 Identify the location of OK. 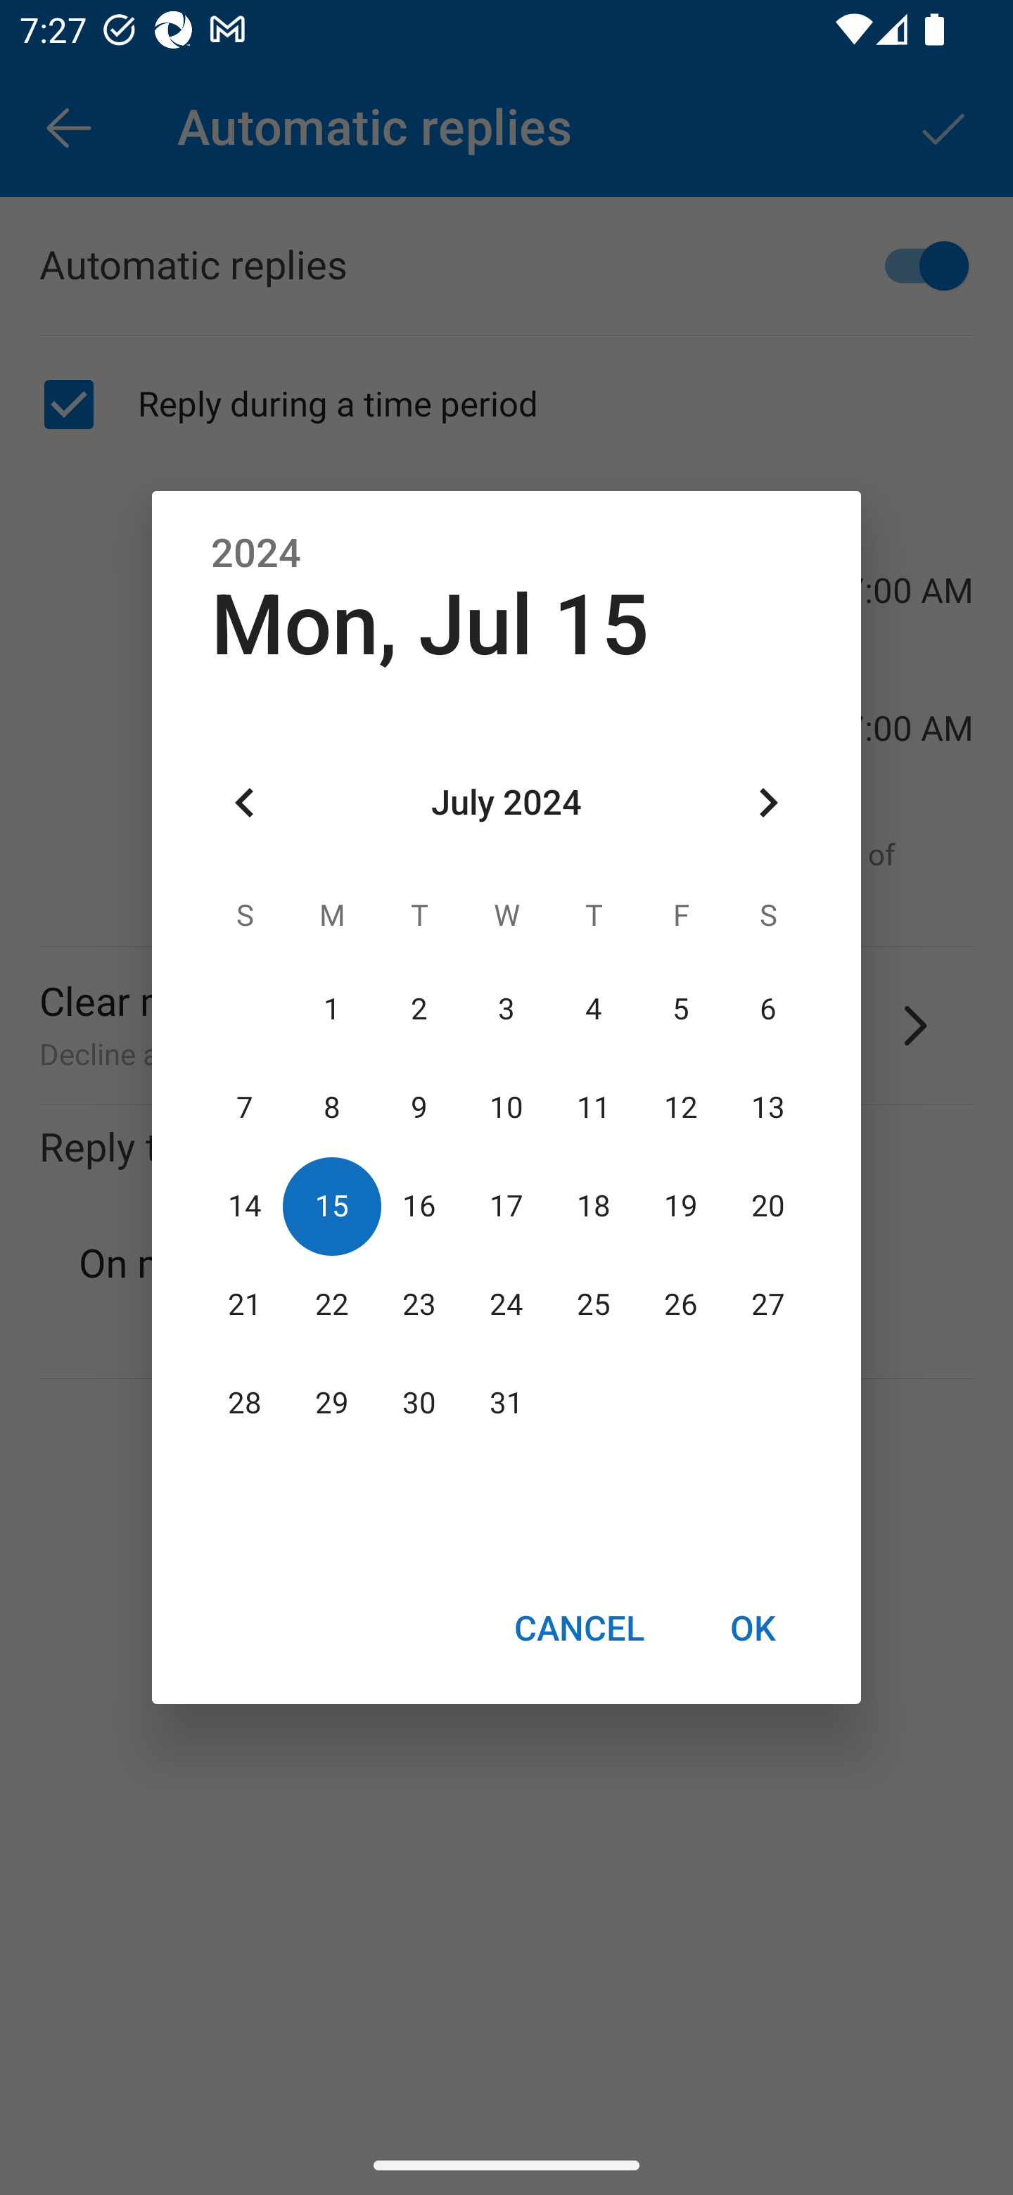
(753, 1627).